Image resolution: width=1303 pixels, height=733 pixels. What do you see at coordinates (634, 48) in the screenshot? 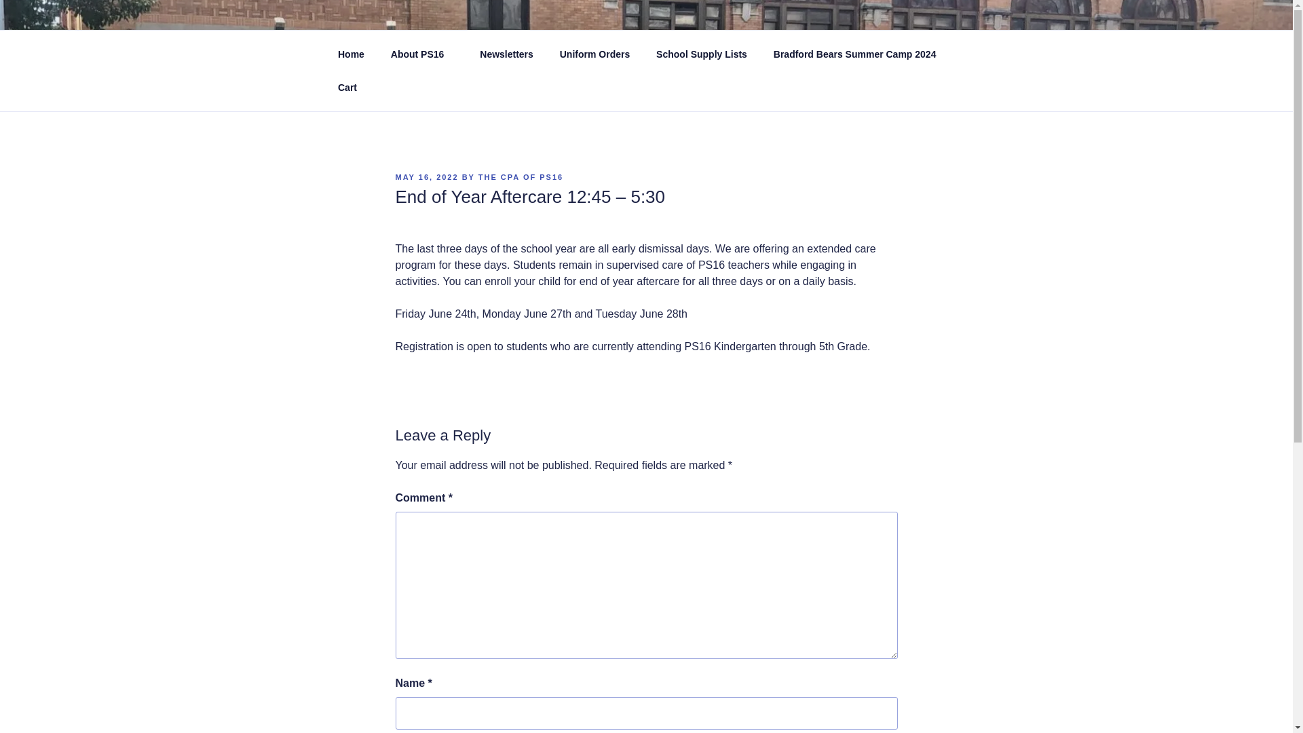
I see `CORNELIA F. BRADFORD SCHOOL PS16` at bounding box center [634, 48].